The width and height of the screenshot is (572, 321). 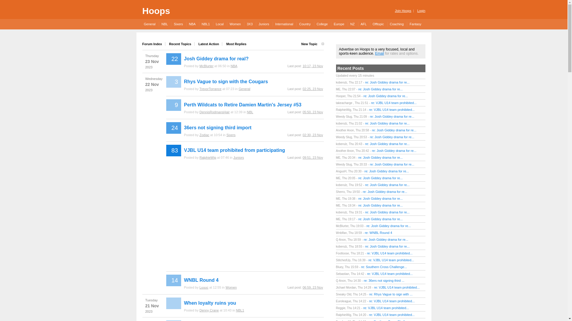 I want to click on Login, so click(x=421, y=11).